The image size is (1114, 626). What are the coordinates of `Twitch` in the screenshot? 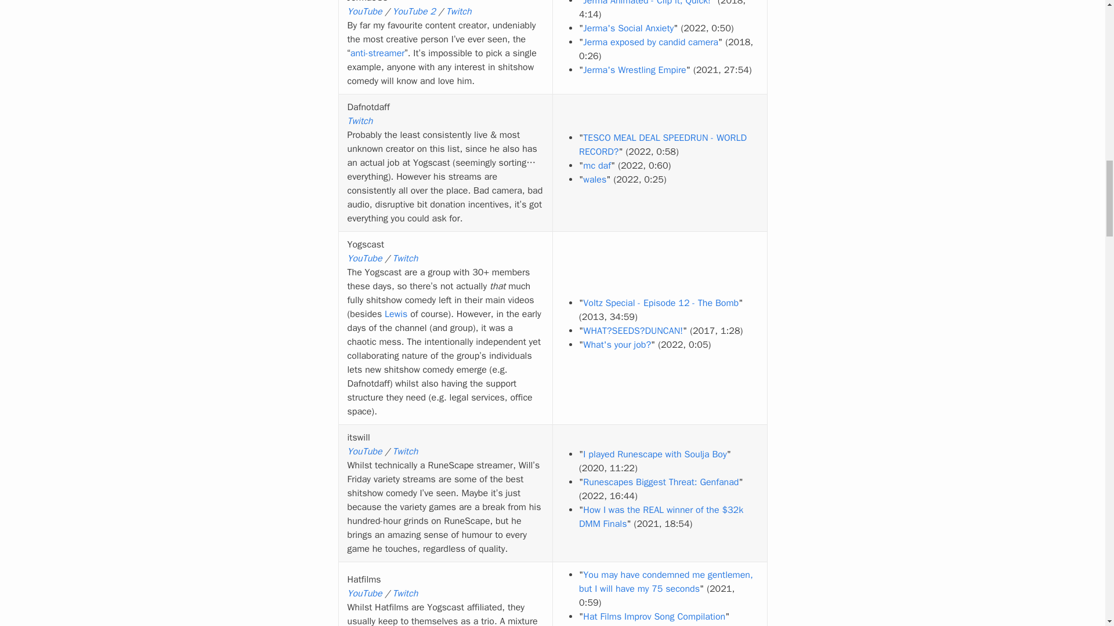 It's located at (458, 12).